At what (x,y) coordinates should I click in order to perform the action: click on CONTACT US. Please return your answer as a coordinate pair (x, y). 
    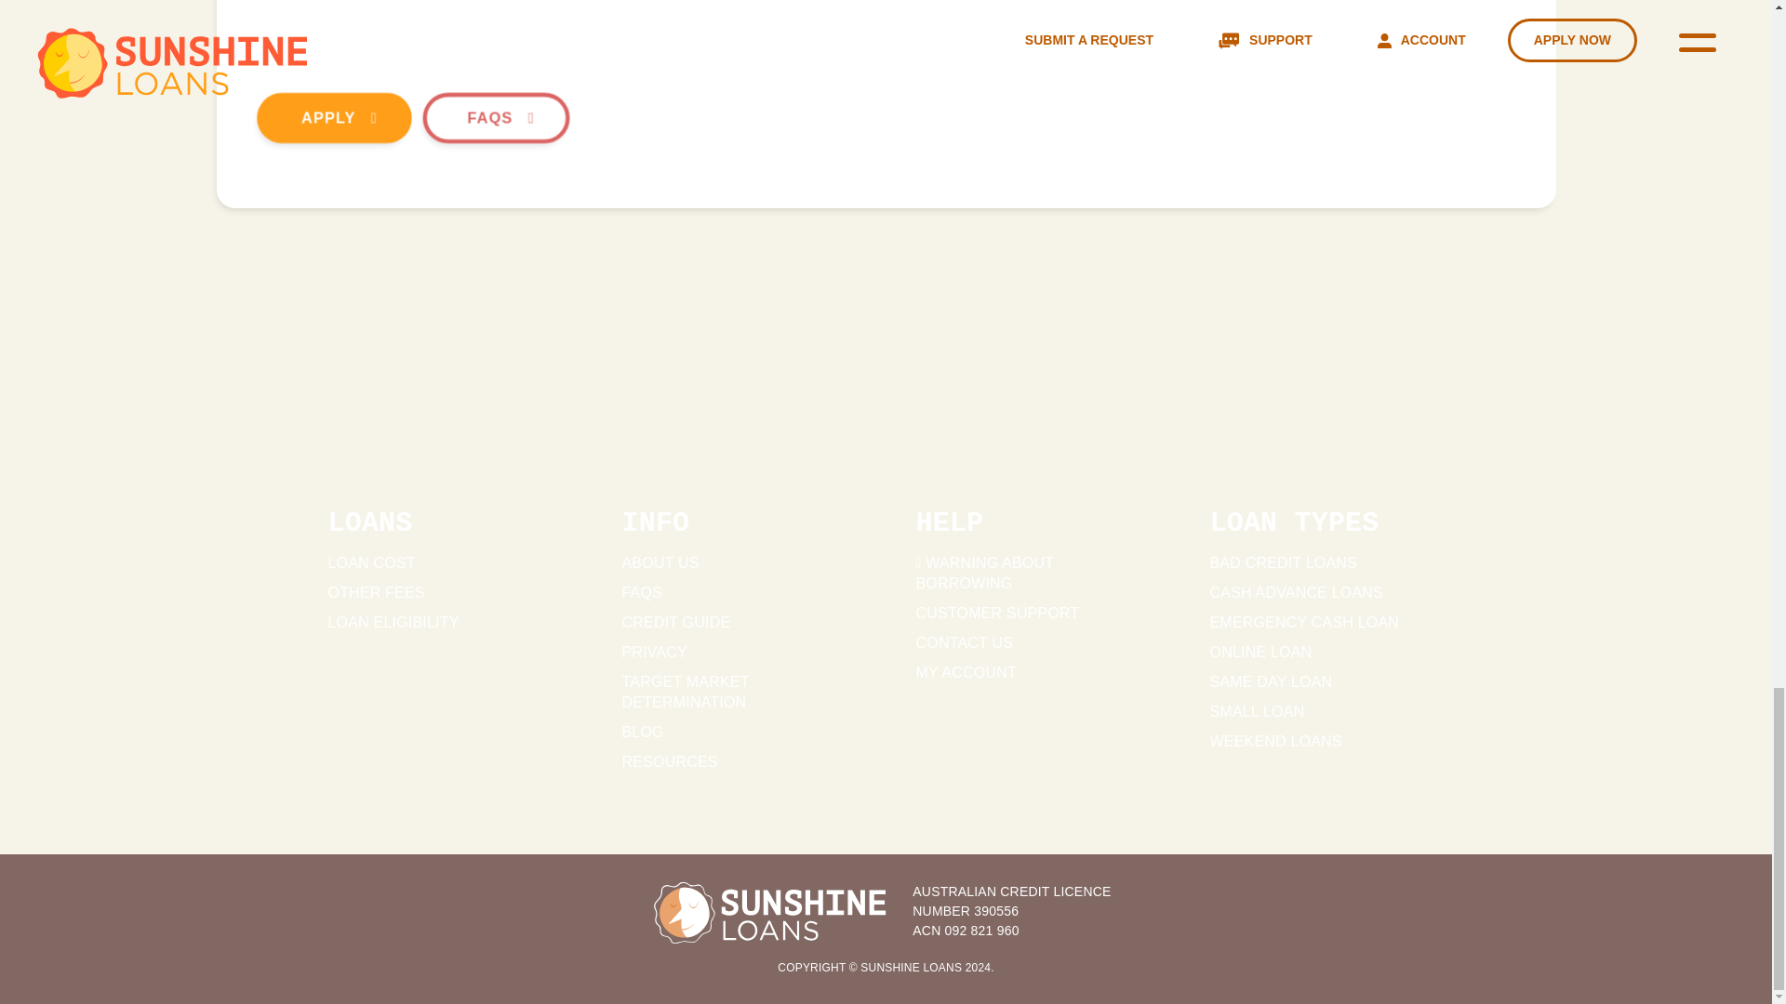
    Looking at the image, I should click on (964, 641).